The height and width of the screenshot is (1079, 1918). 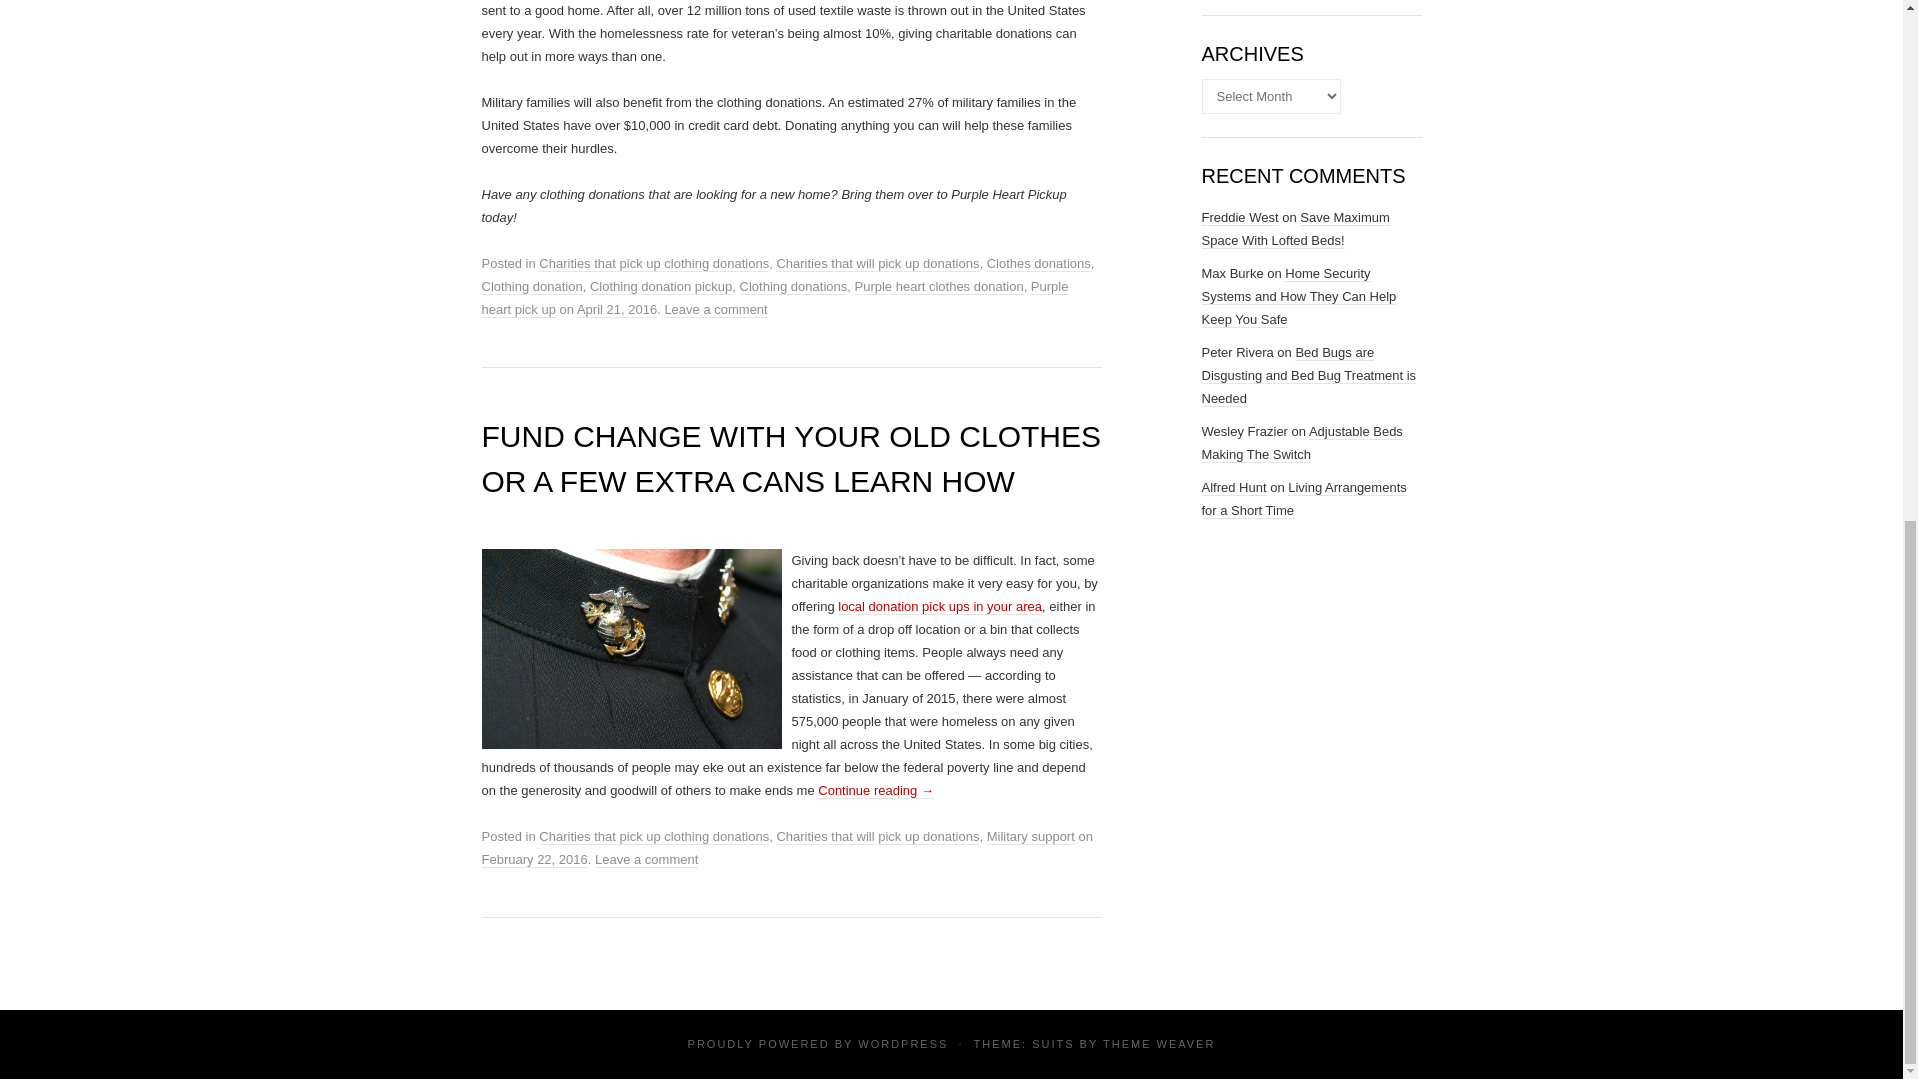 I want to click on 7:00 pm, so click(x=533, y=860).